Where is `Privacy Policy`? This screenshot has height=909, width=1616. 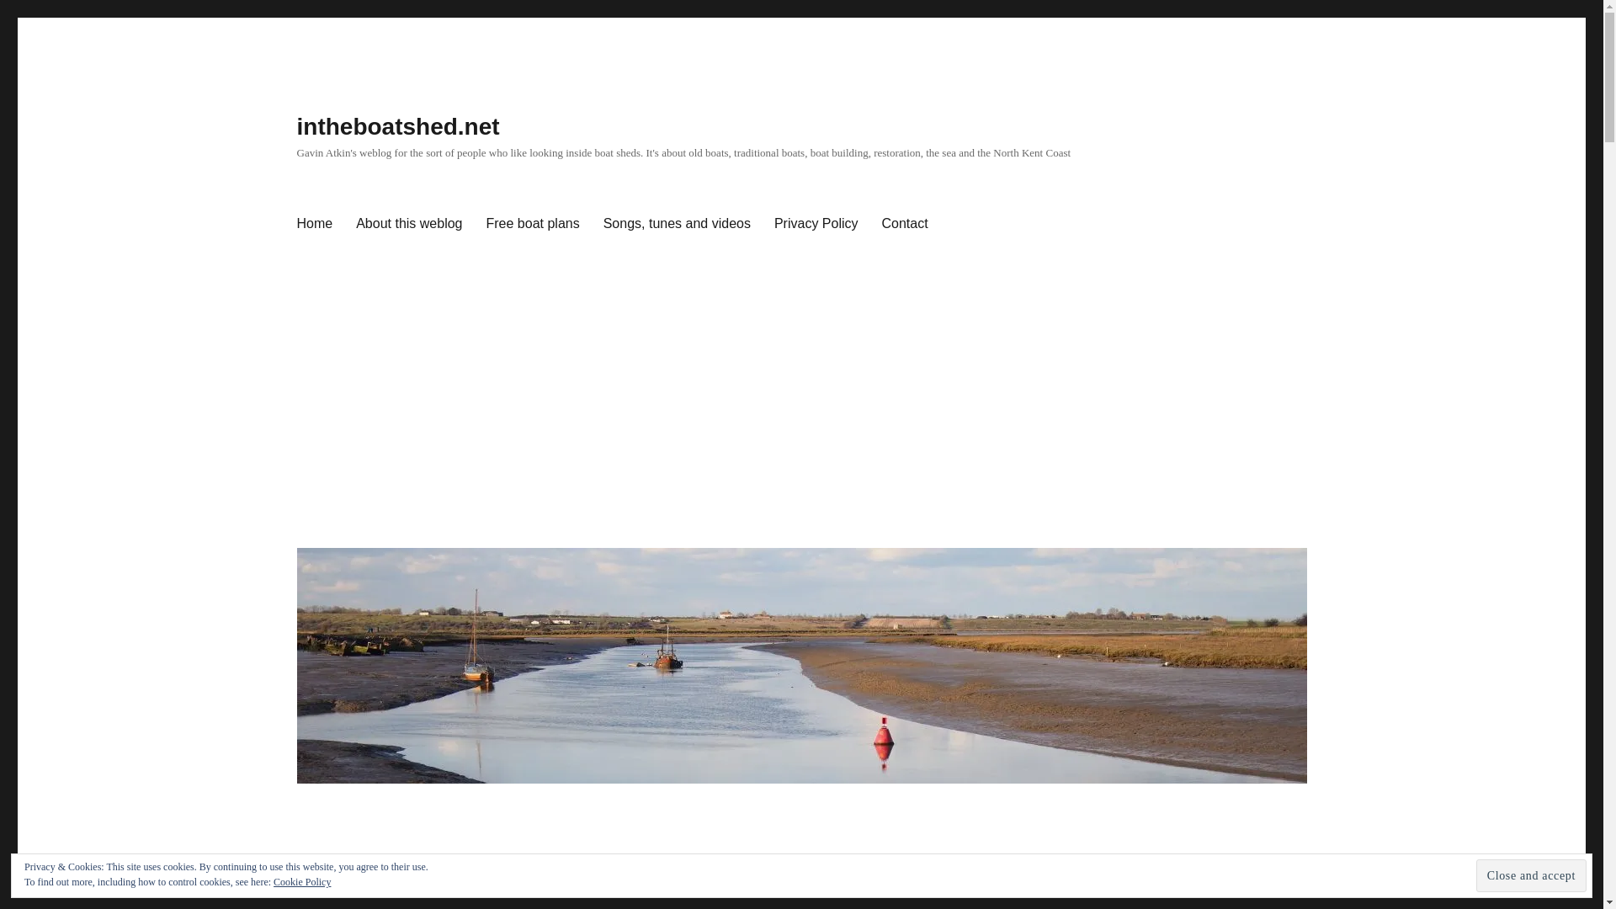
Privacy Policy is located at coordinates (816, 224).